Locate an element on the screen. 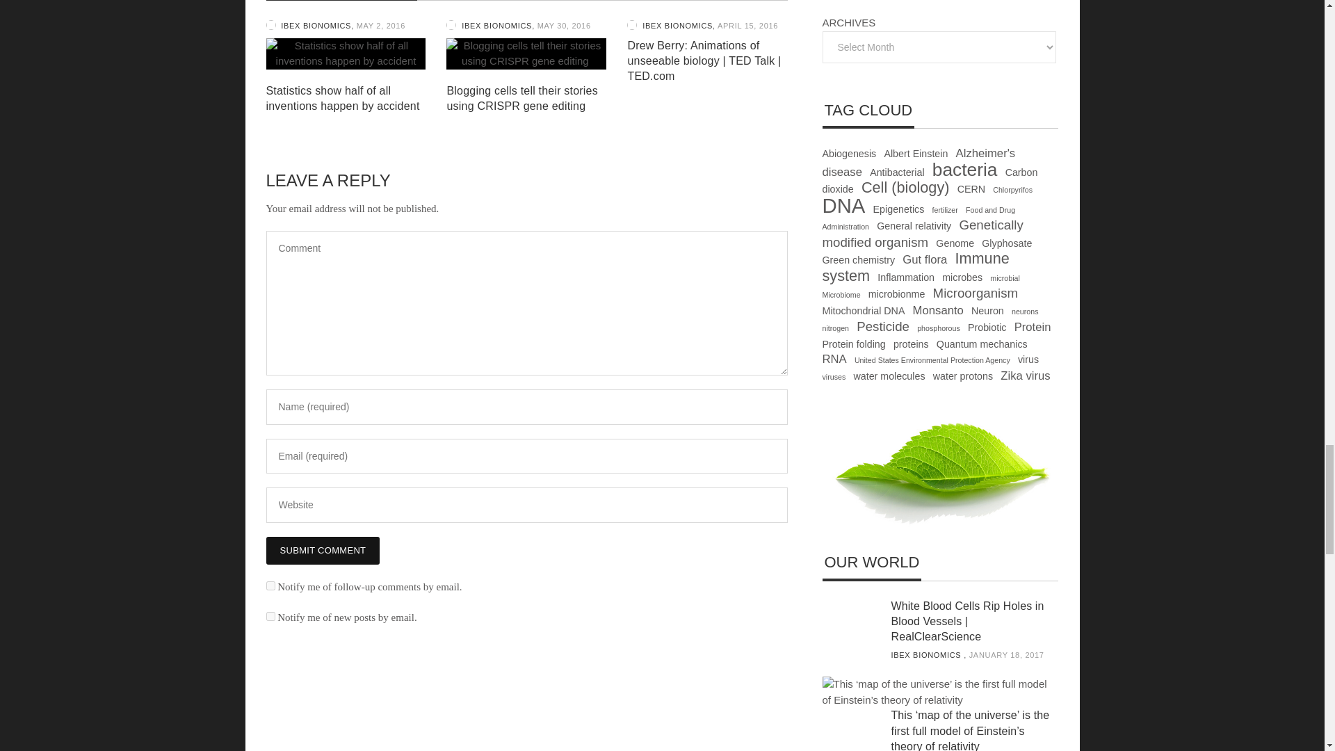 The image size is (1335, 751). subscribe is located at coordinates (270, 586).